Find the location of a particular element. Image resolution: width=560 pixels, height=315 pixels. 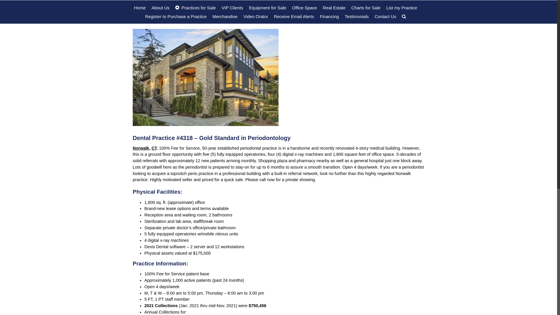

Financing is located at coordinates (330, 16).